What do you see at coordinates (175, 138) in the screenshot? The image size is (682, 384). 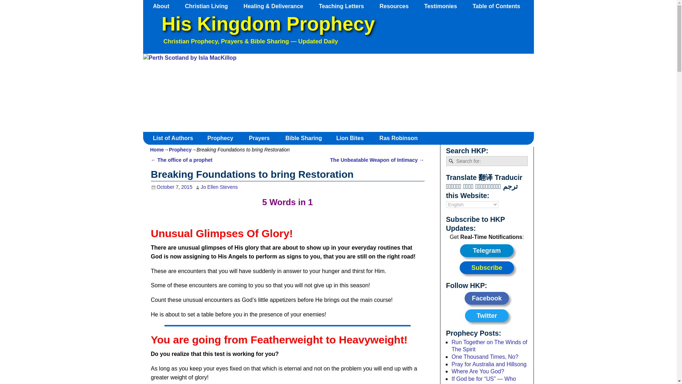 I see `List of Authors` at bounding box center [175, 138].